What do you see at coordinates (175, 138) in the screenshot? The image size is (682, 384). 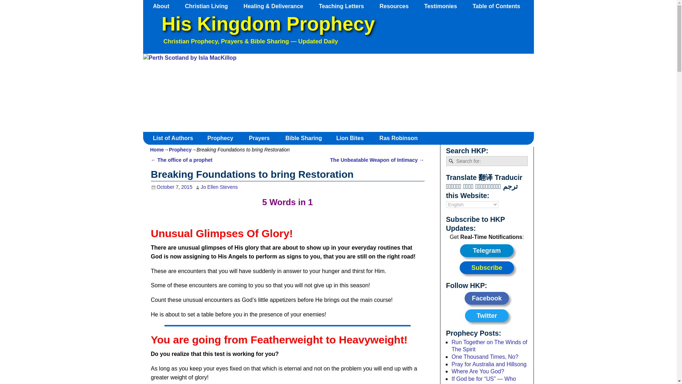 I see `List of Authors` at bounding box center [175, 138].